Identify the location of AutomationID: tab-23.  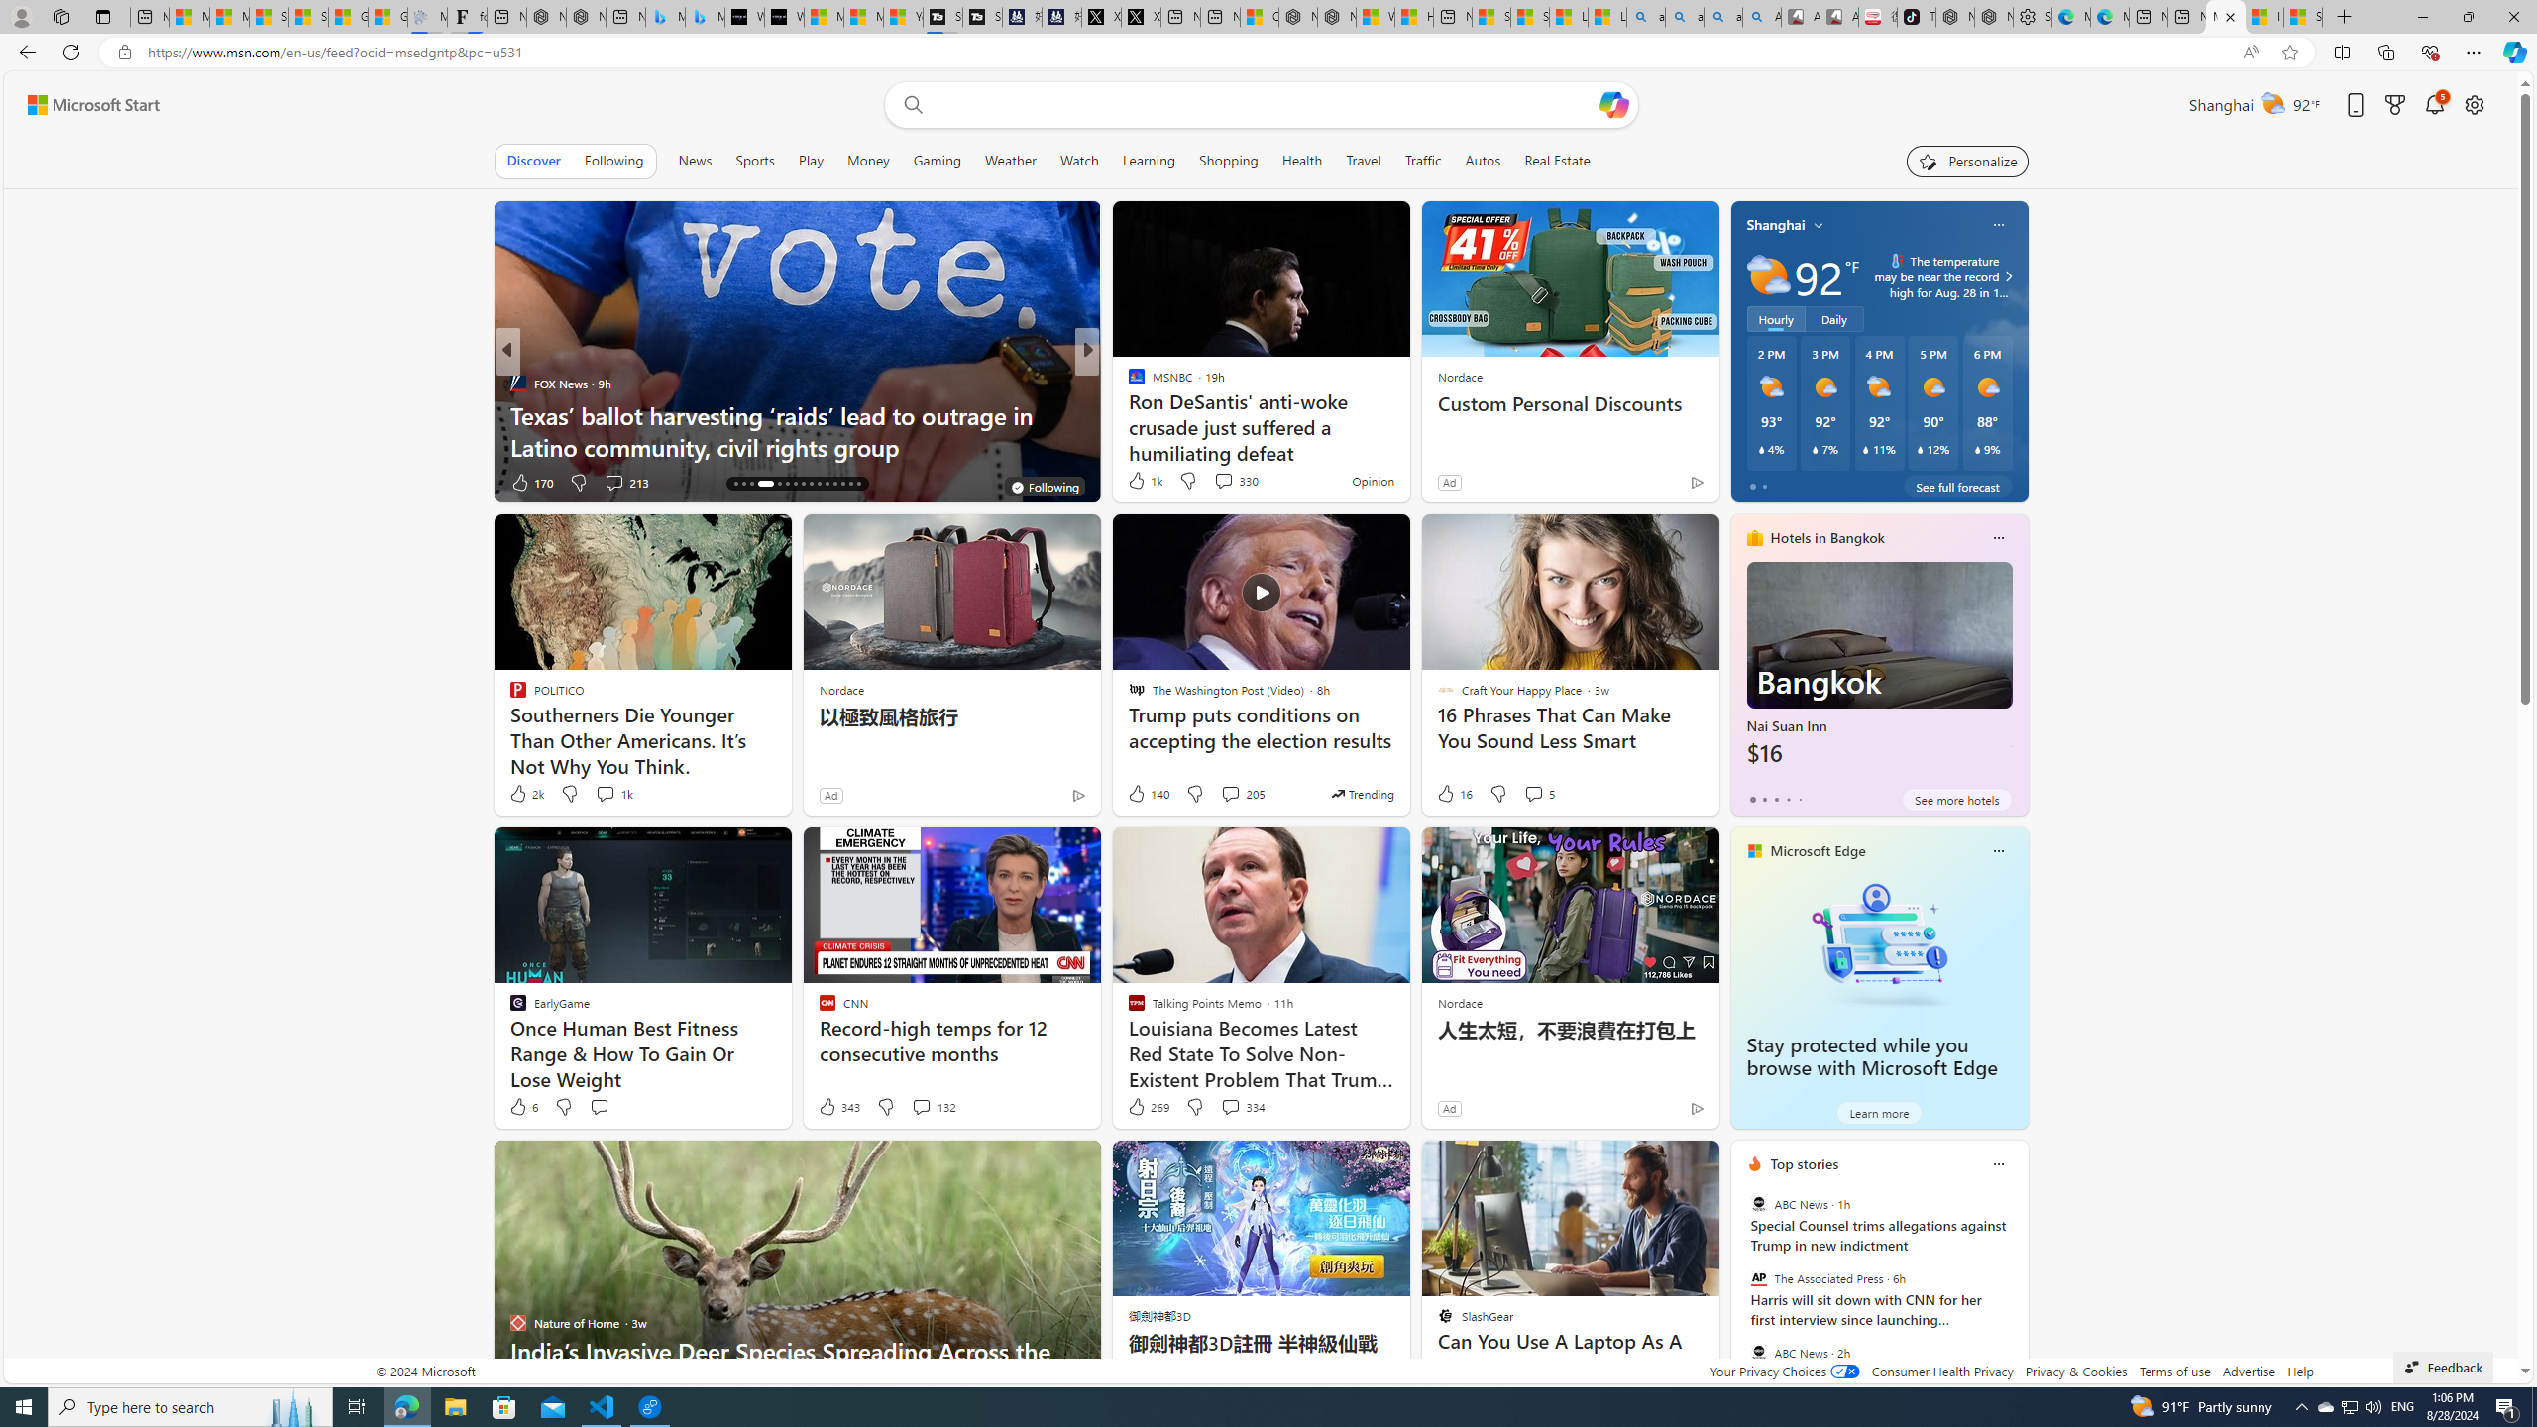
(803, 484).